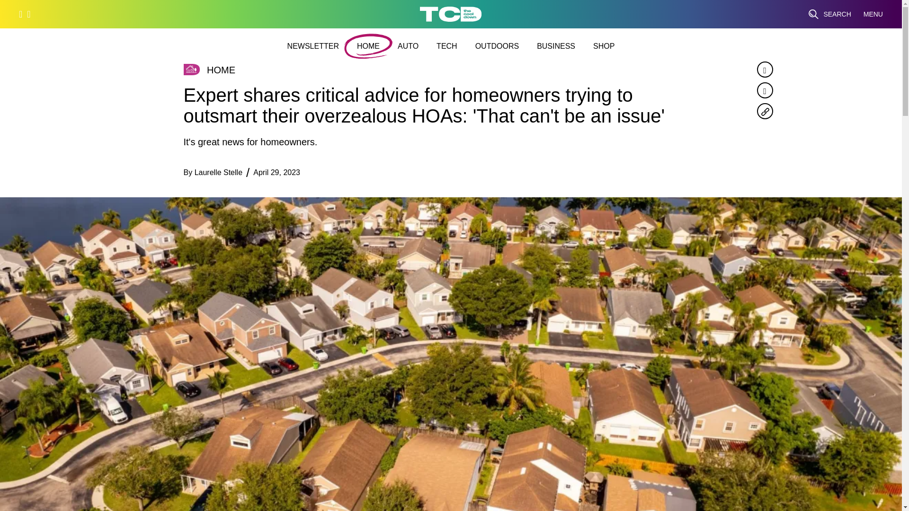  What do you see at coordinates (556, 46) in the screenshot?
I see `BUSINESS` at bounding box center [556, 46].